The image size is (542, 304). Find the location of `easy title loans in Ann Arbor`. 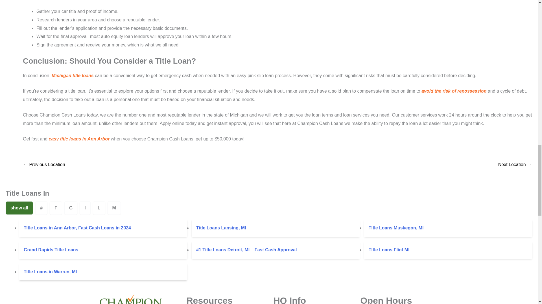

easy title loans in Ann Arbor is located at coordinates (79, 139).